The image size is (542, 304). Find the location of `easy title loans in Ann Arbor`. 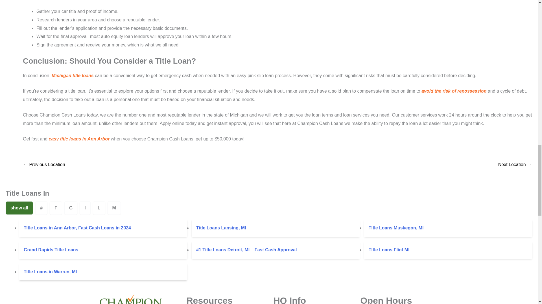

easy title loans in Ann Arbor is located at coordinates (79, 139).